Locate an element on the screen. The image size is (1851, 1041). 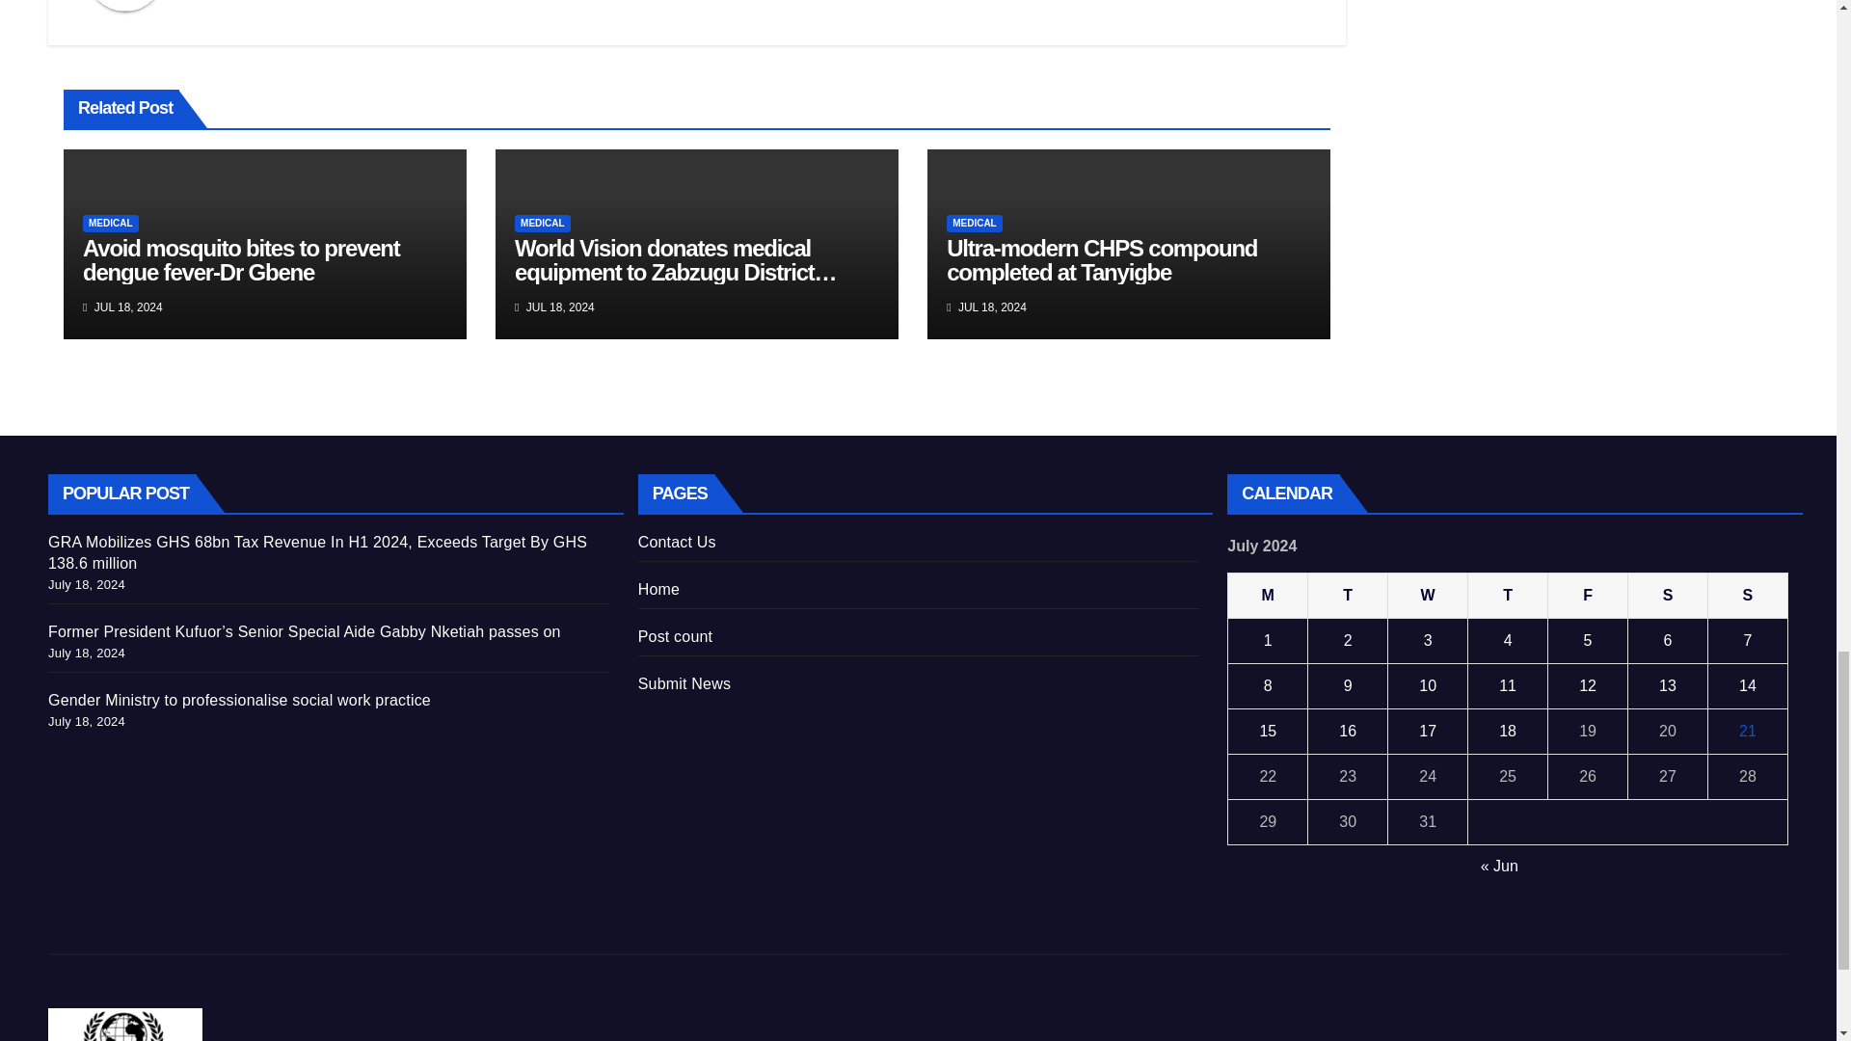
MEDICAL is located at coordinates (111, 223).